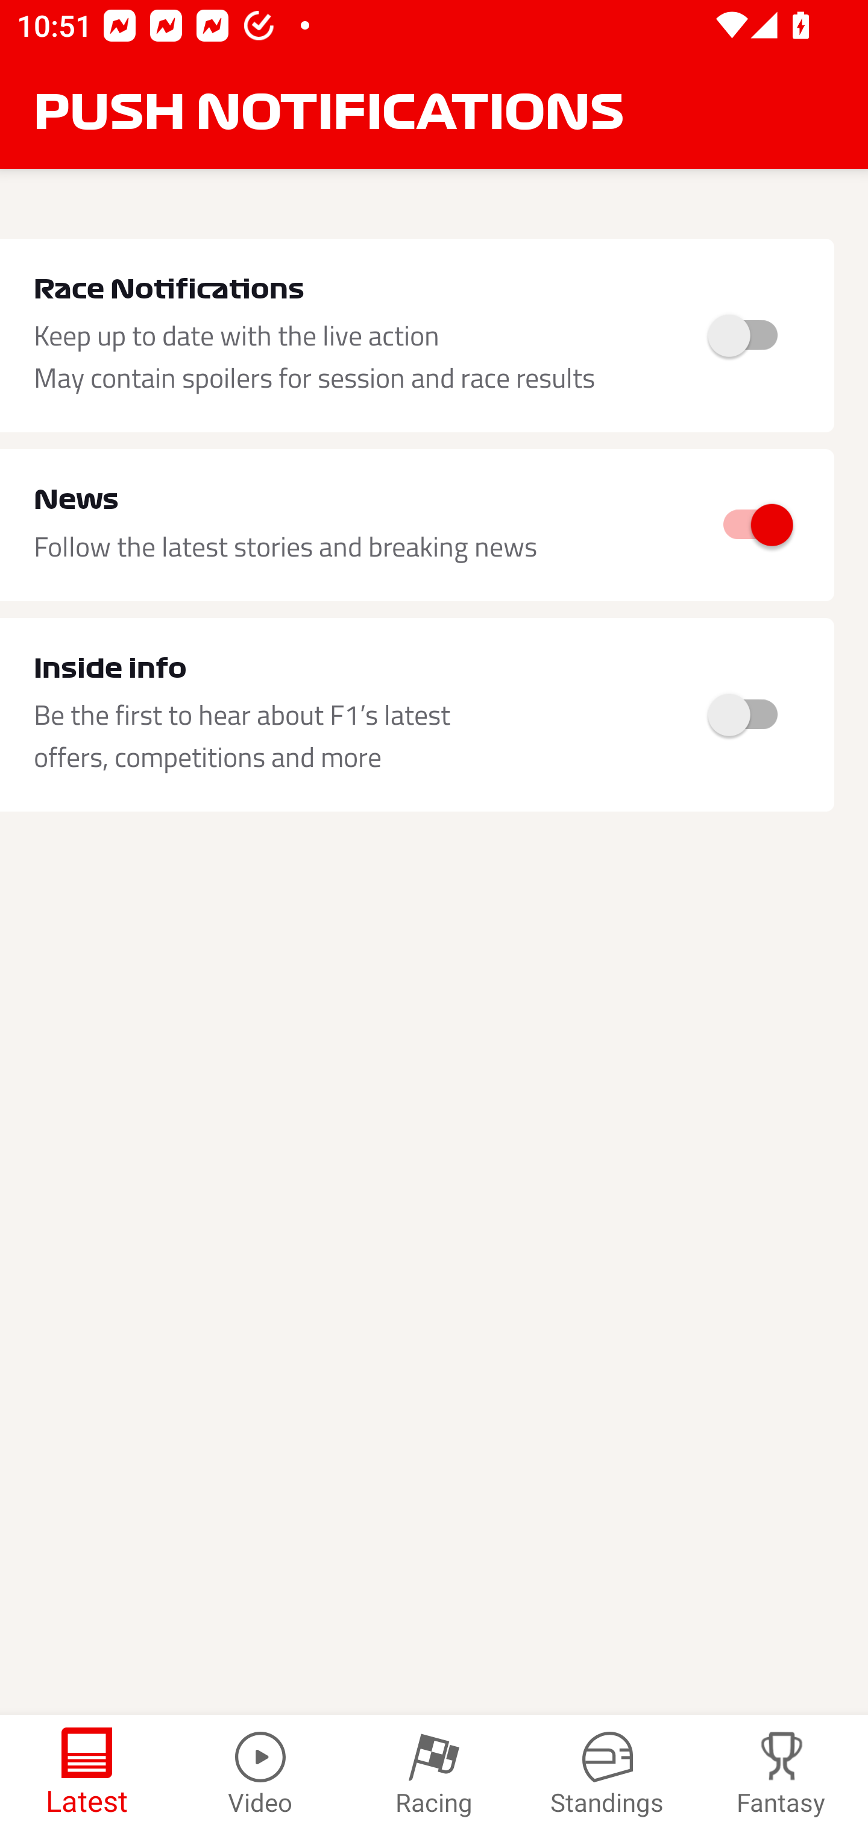 The width and height of the screenshot is (868, 1833). Describe the element at coordinates (781, 1774) in the screenshot. I see `Fantasy` at that location.